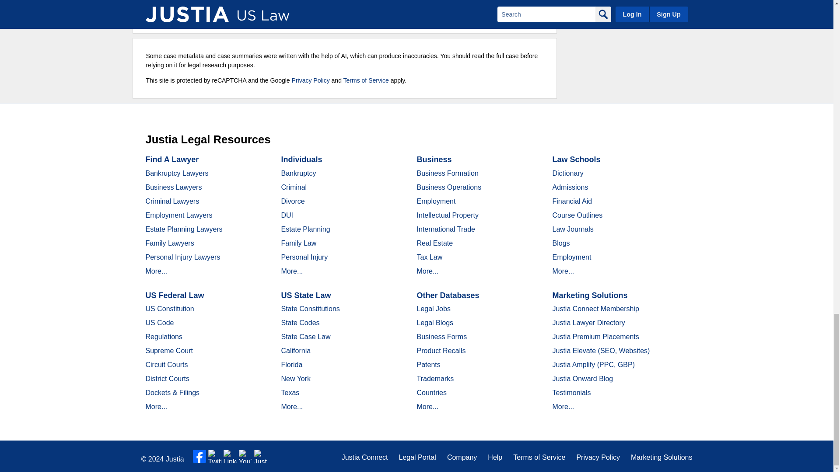  What do you see at coordinates (215, 456) in the screenshot?
I see `Twitter` at bounding box center [215, 456].